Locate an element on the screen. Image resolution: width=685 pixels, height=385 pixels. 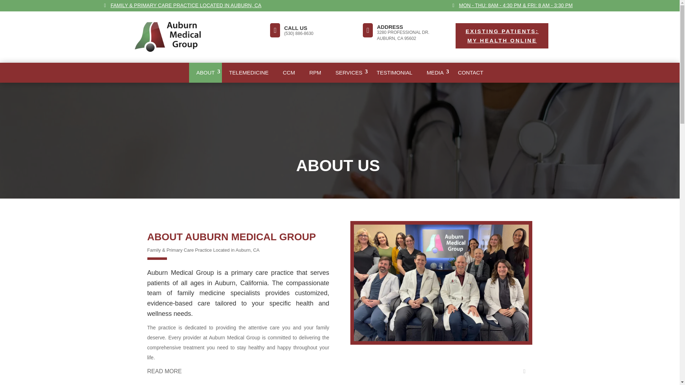
About 2 is located at coordinates (441, 339).